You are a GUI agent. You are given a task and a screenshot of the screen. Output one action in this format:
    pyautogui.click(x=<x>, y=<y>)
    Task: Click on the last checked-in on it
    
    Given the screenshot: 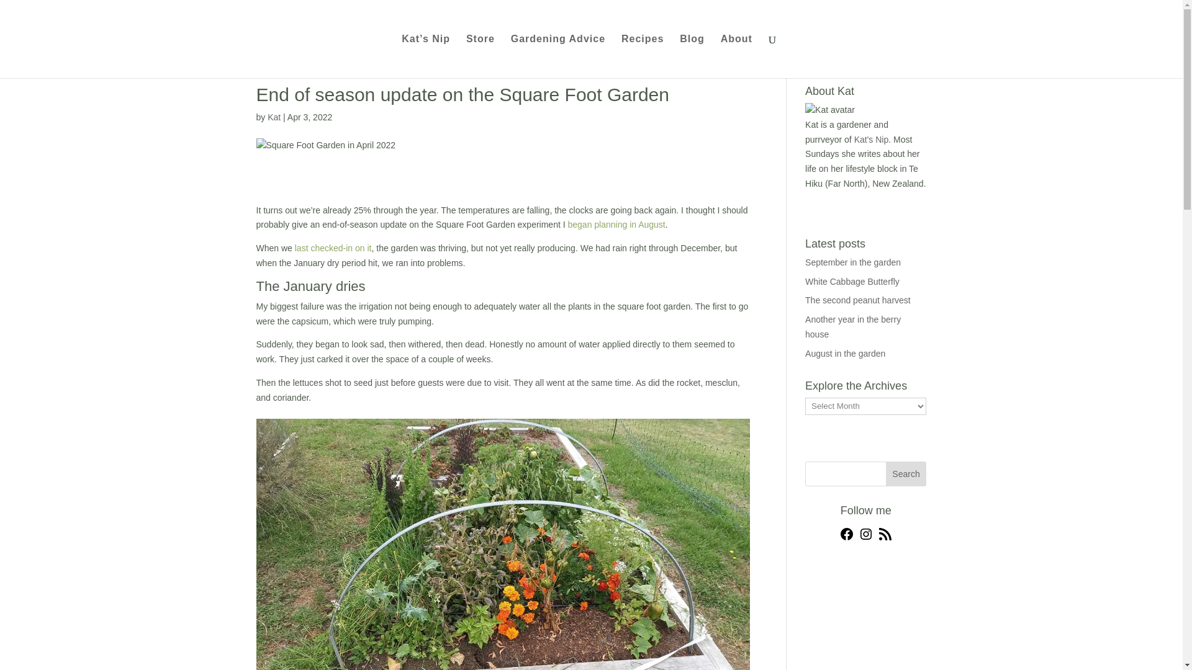 What is the action you would take?
    pyautogui.click(x=333, y=248)
    